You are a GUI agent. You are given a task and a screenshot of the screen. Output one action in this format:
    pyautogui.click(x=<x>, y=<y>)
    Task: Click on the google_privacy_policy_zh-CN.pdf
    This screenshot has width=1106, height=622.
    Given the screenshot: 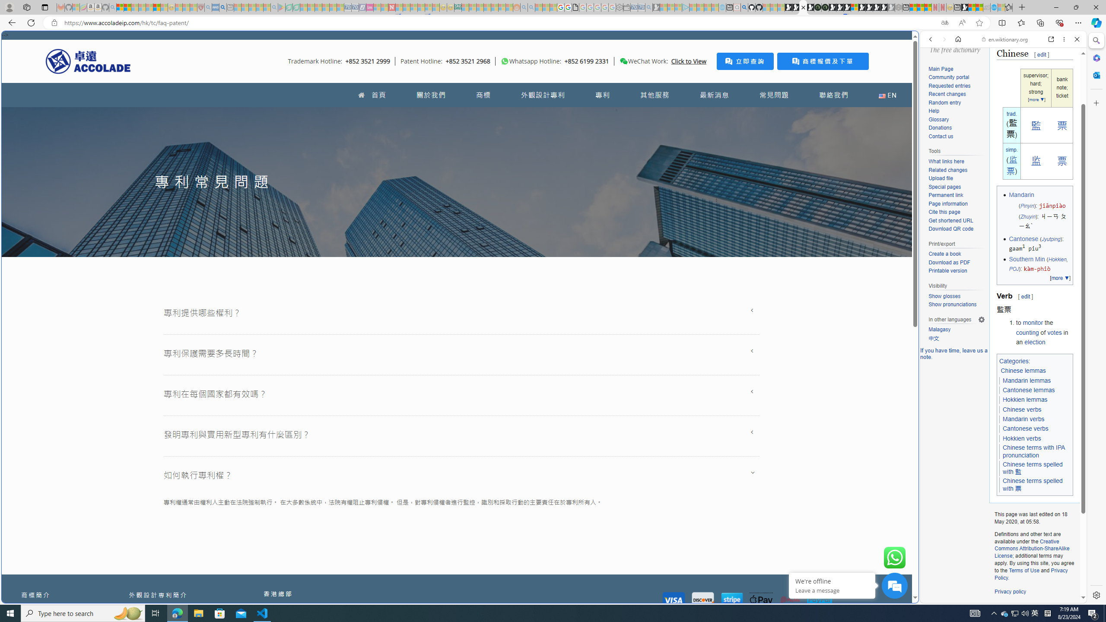 What is the action you would take?
    pyautogui.click(x=849, y=519)
    